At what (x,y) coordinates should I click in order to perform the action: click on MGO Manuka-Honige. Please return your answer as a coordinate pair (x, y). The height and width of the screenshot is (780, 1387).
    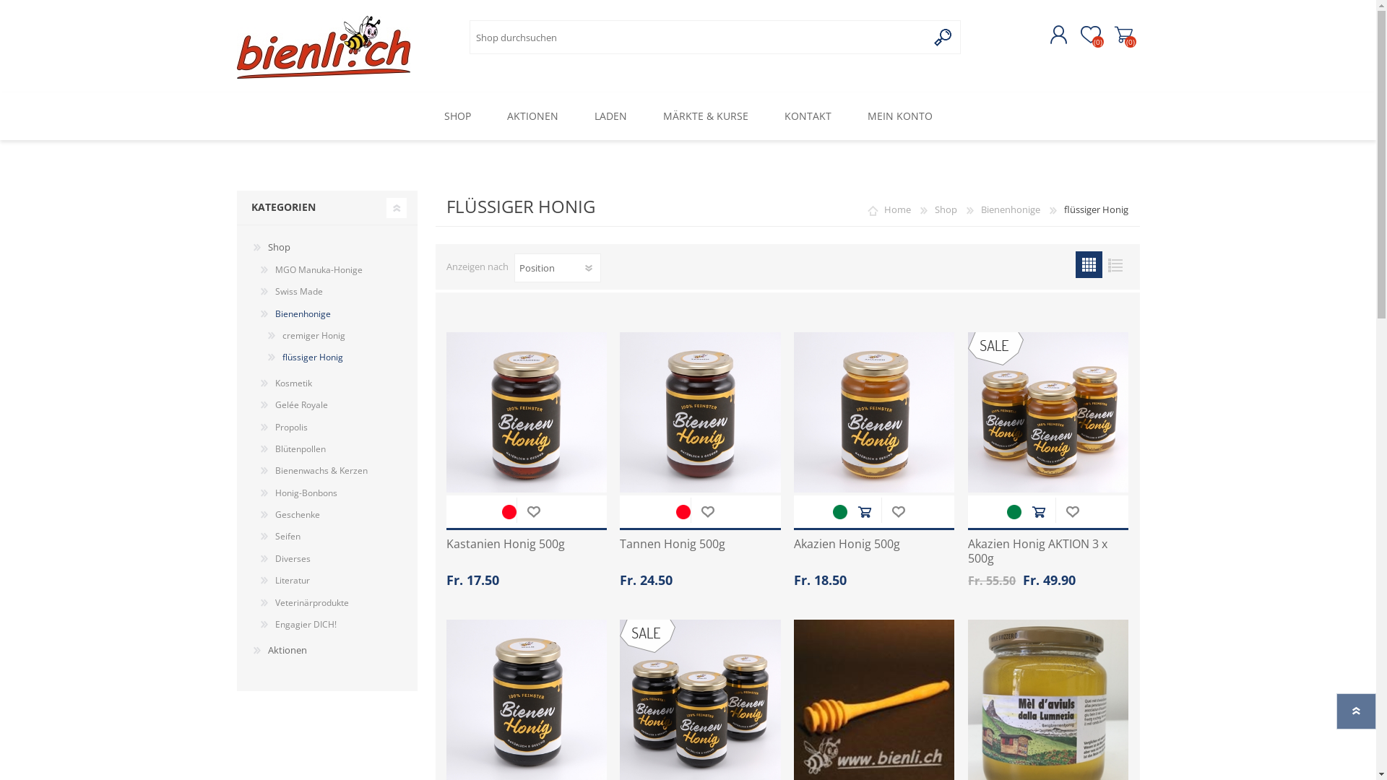
    Looking at the image, I should click on (311, 270).